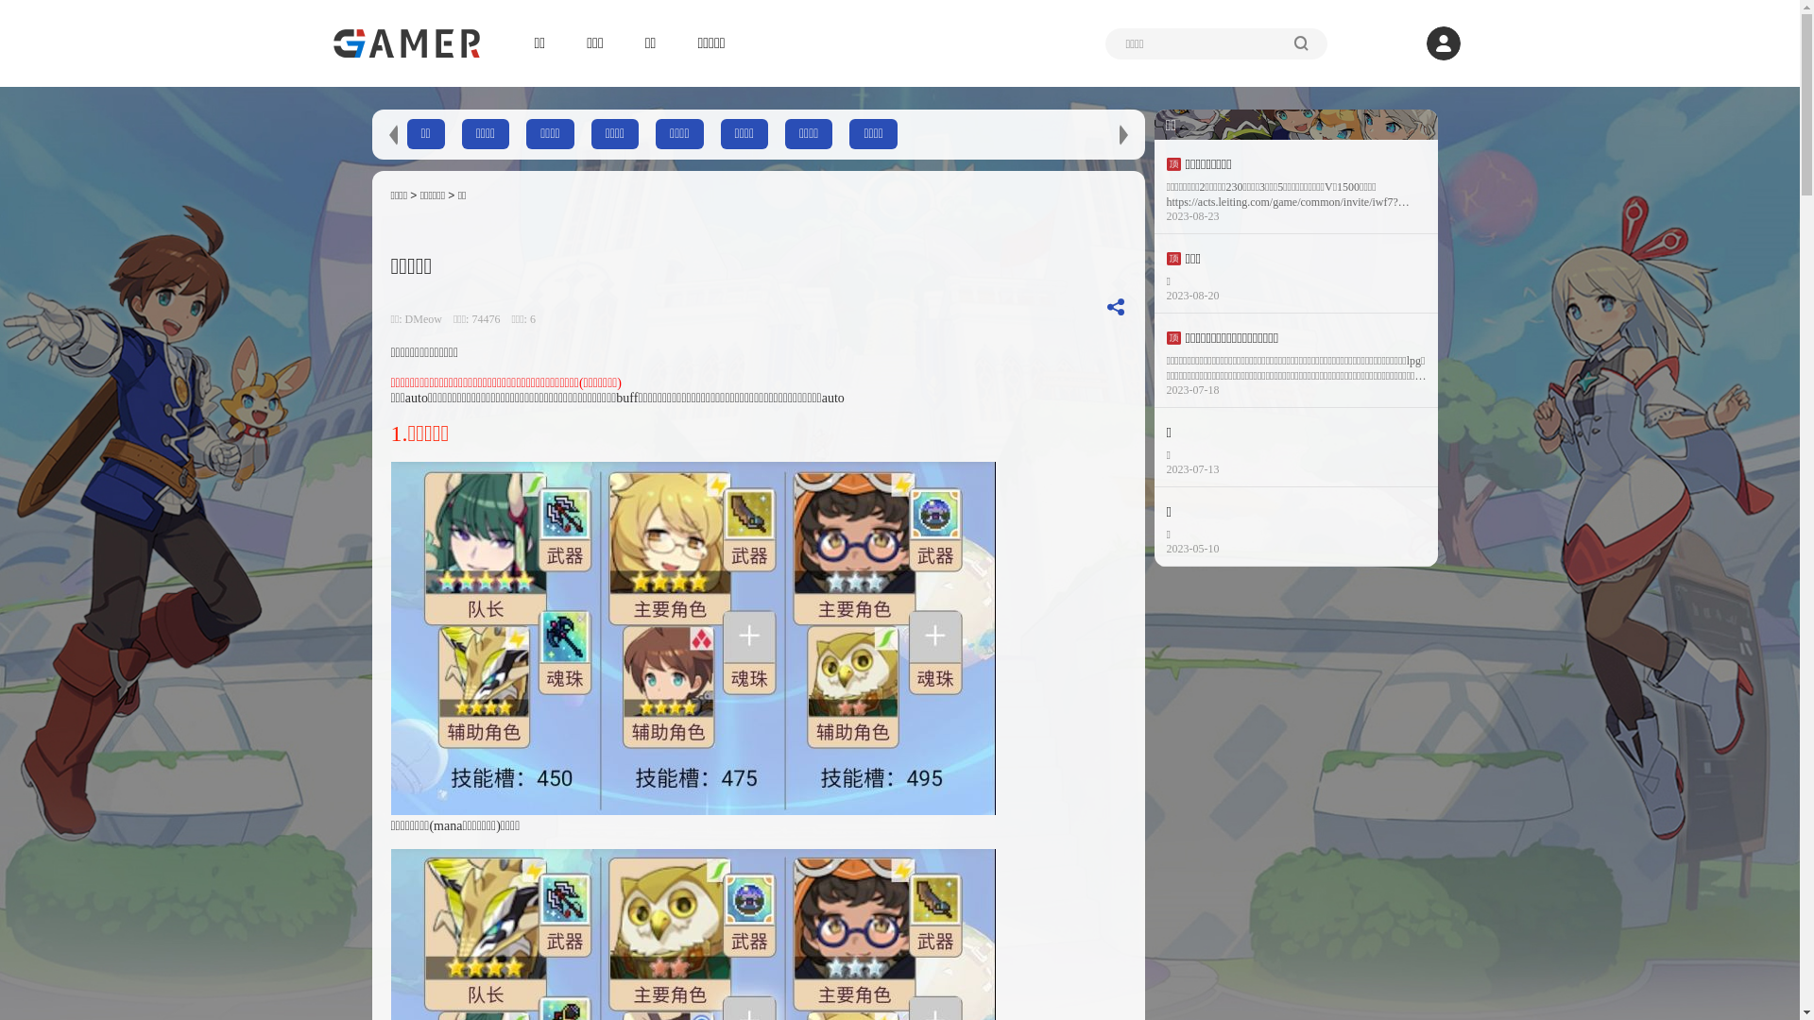 The width and height of the screenshot is (1814, 1020). Describe the element at coordinates (489, 319) in the screenshot. I see `74476   ` at that location.